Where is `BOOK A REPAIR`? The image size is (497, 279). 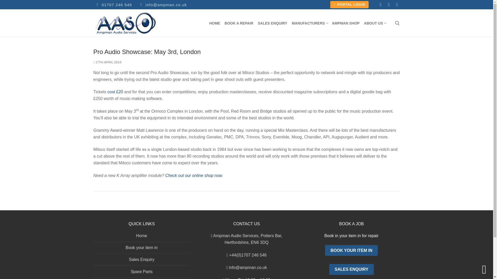 BOOK A REPAIR is located at coordinates (239, 23).